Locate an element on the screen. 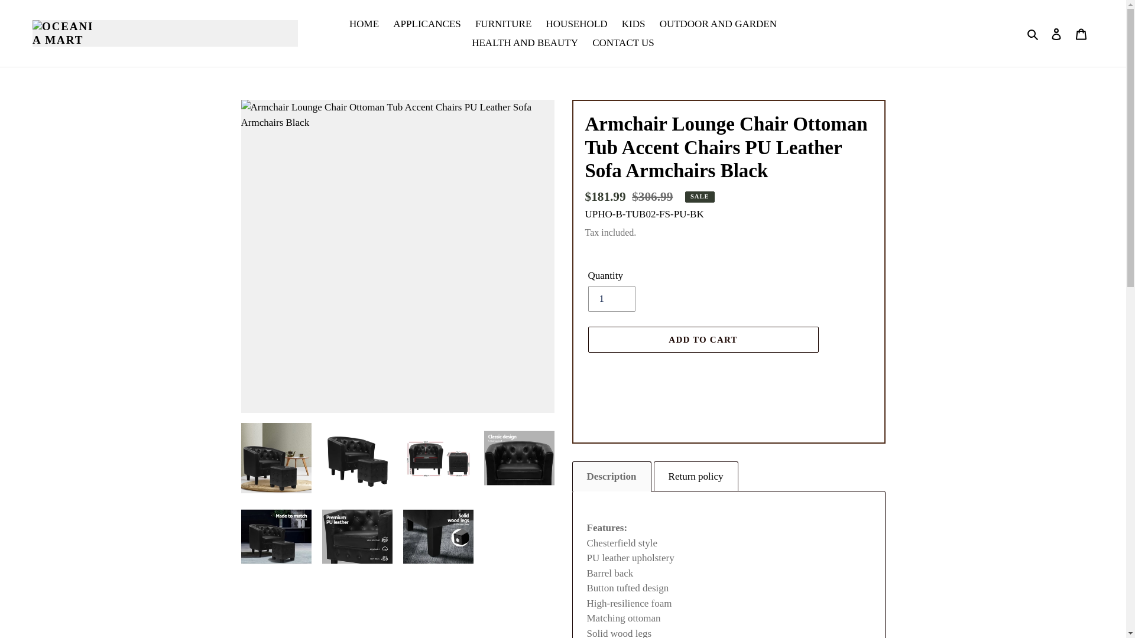  OUTDOOR AND GARDEN is located at coordinates (718, 24).